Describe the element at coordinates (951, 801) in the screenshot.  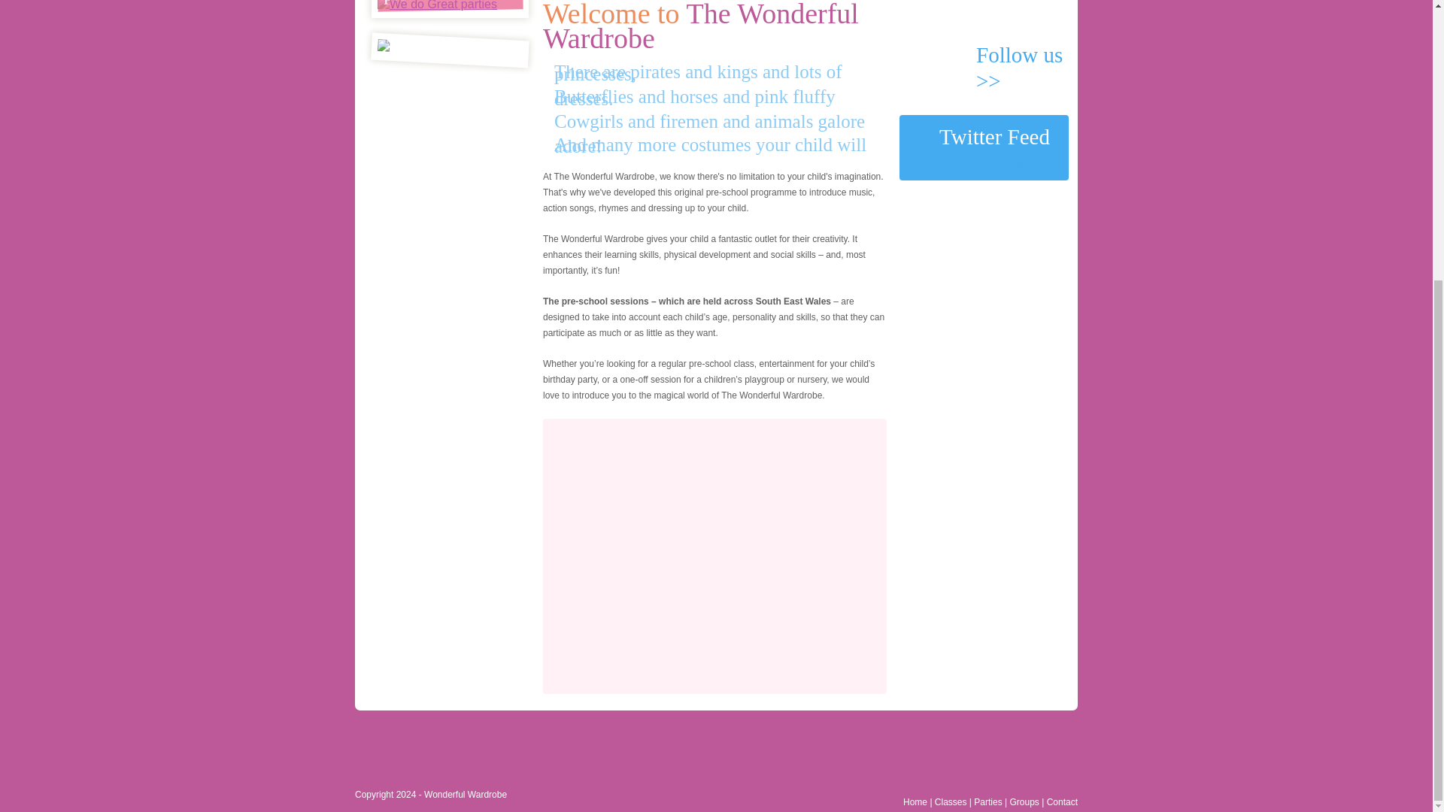
I see `Classes` at that location.